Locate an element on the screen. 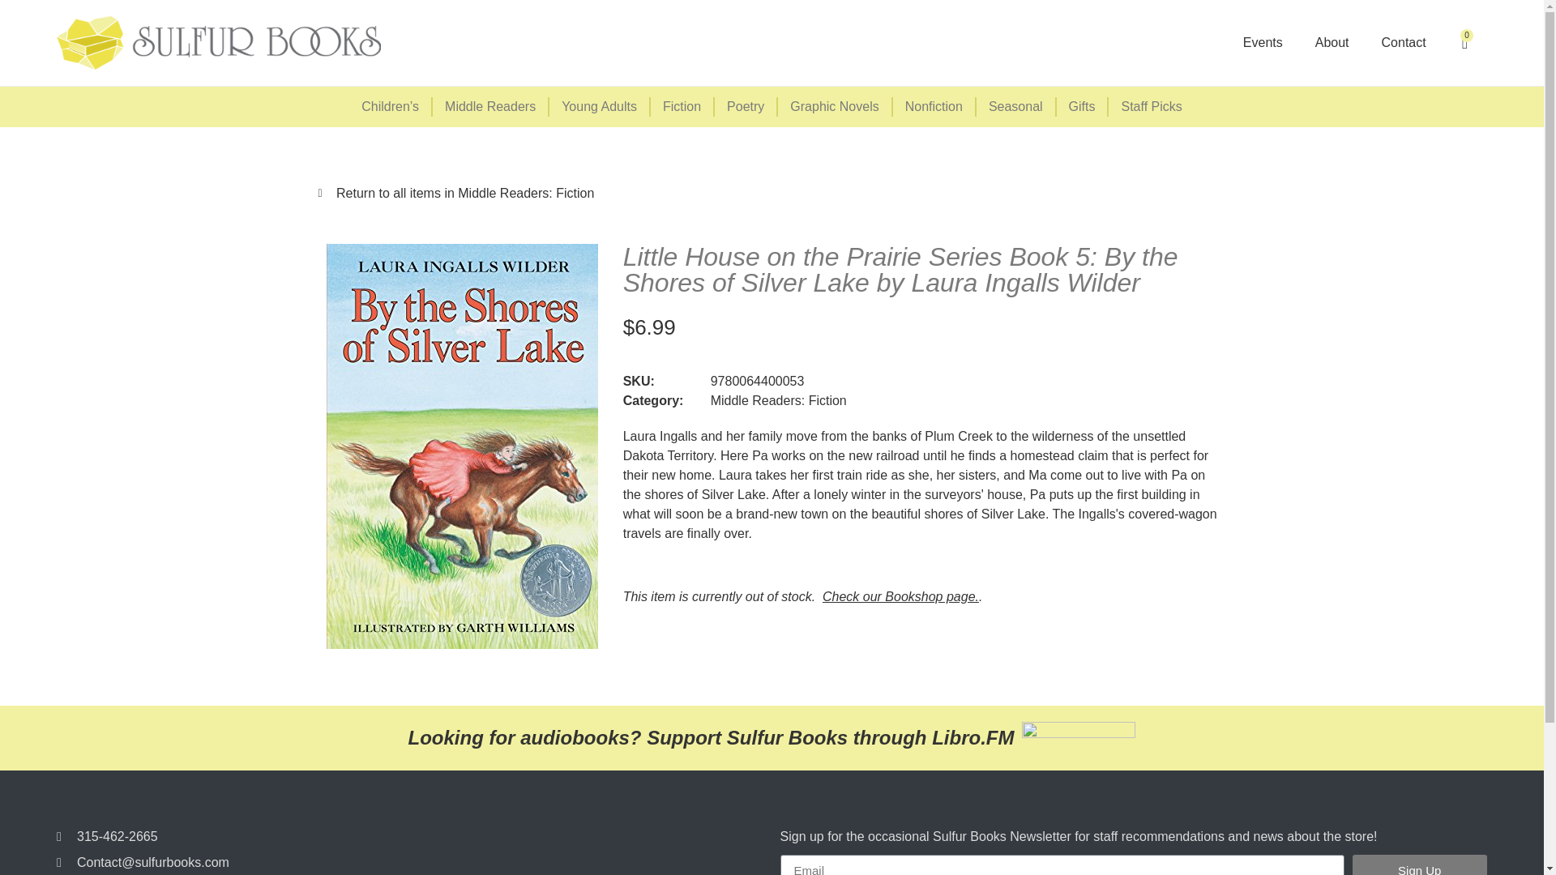 This screenshot has height=875, width=1556. Sign Up is located at coordinates (1420, 865).